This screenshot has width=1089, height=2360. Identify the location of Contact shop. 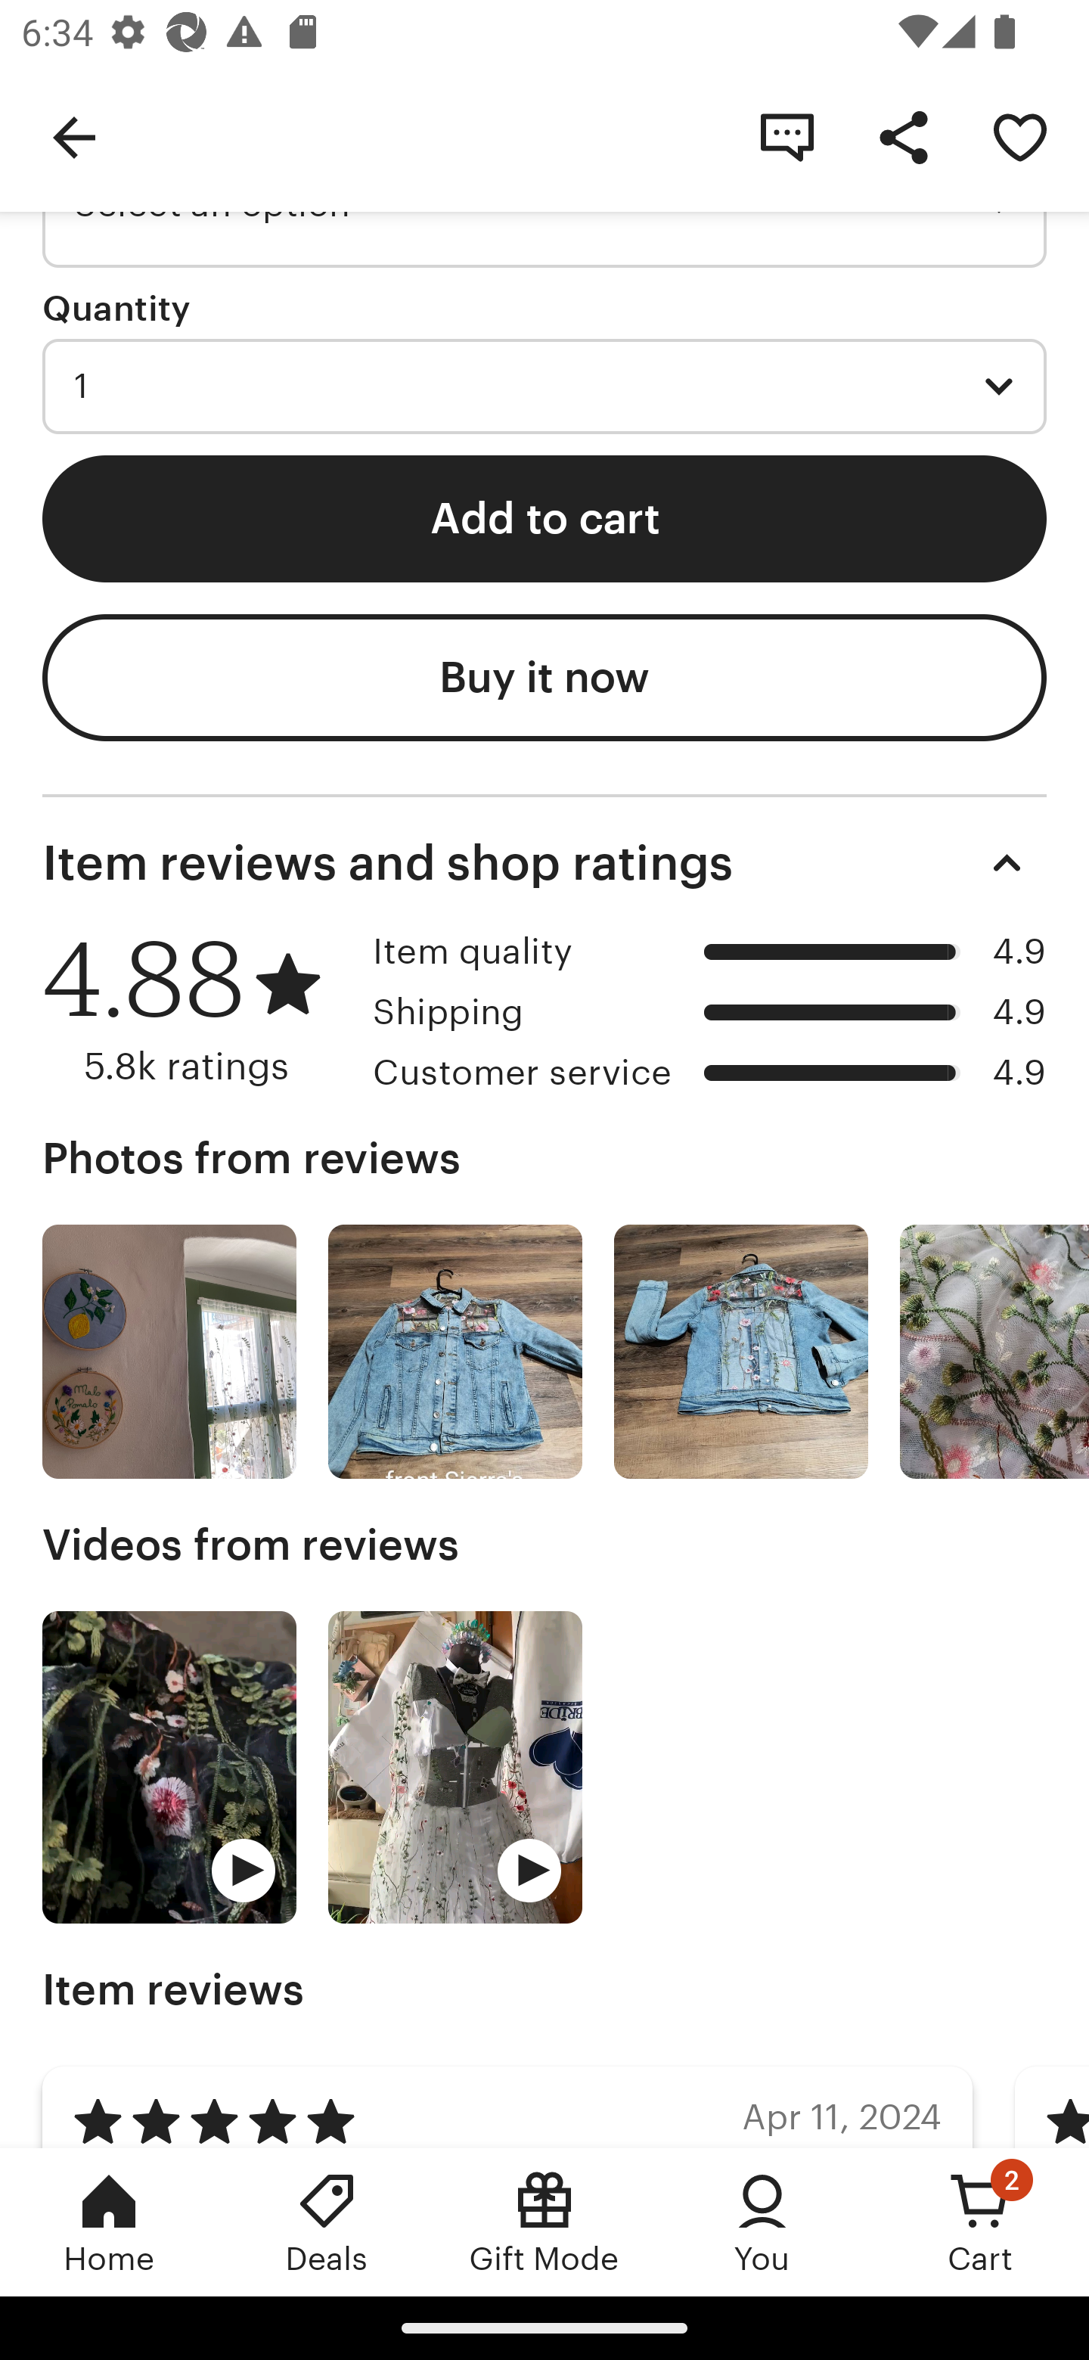
(786, 136).